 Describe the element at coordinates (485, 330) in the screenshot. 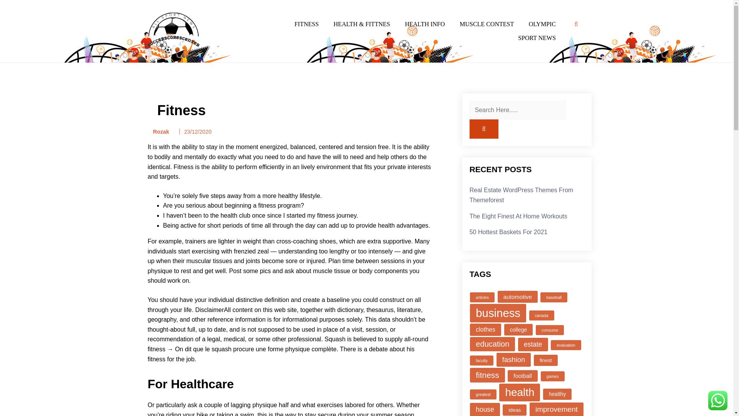

I see `clothes` at that location.